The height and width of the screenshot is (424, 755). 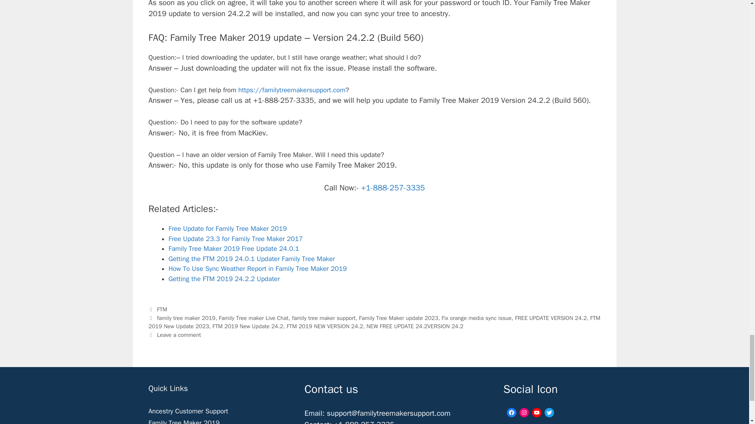 What do you see at coordinates (227, 228) in the screenshot?
I see `Free Update for Family Tree Maker 2019` at bounding box center [227, 228].